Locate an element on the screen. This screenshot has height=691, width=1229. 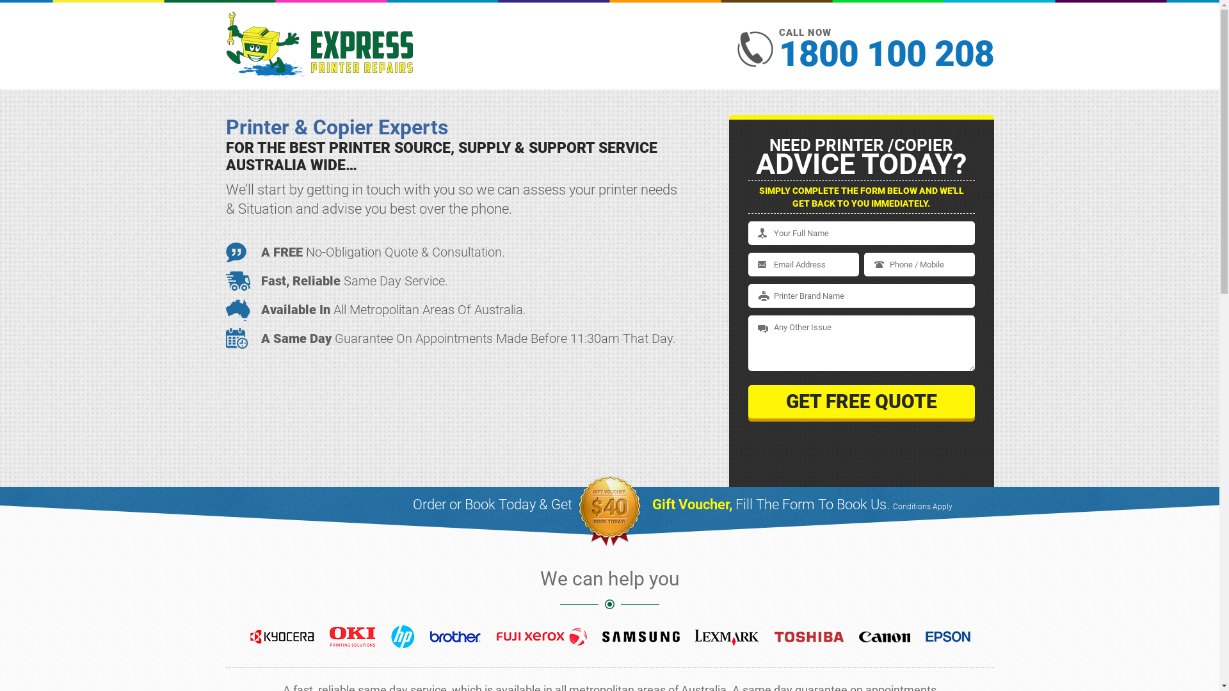
1800 100 208 is located at coordinates (886, 54).